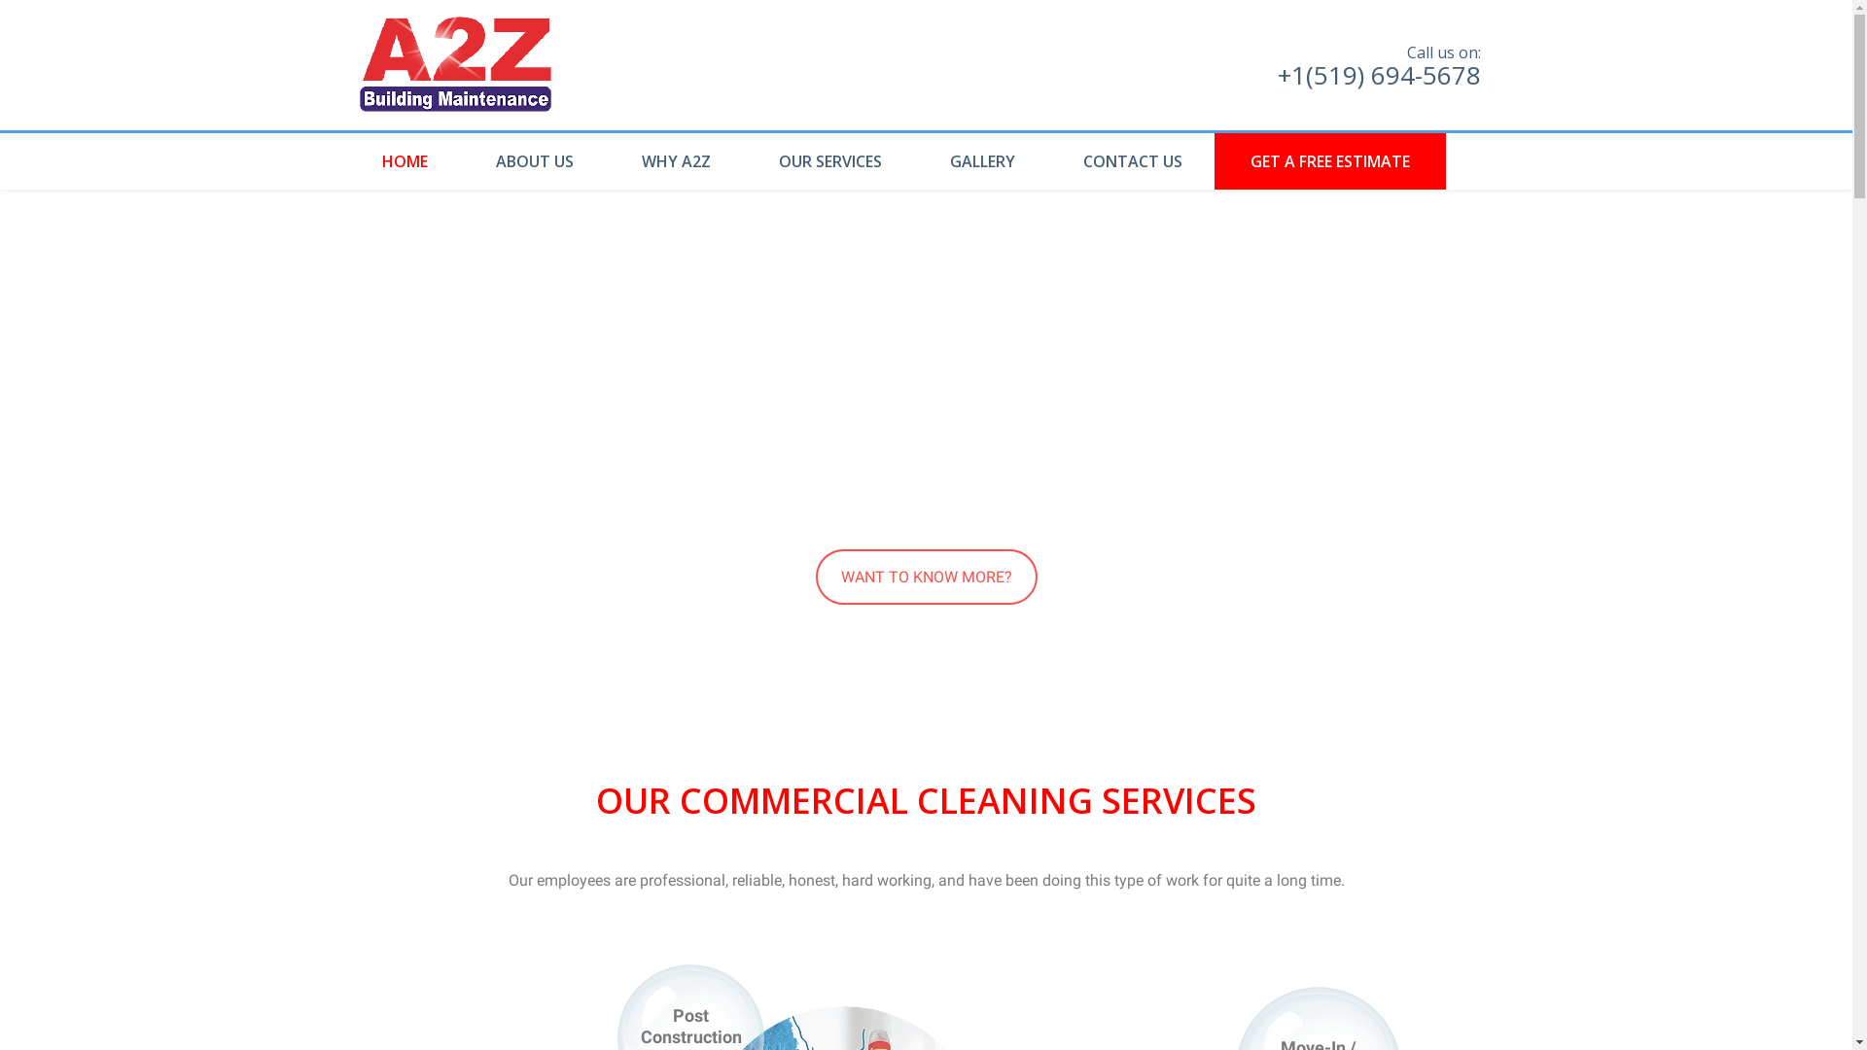 This screenshot has width=1867, height=1050. I want to click on HOME, so click(410, 161).